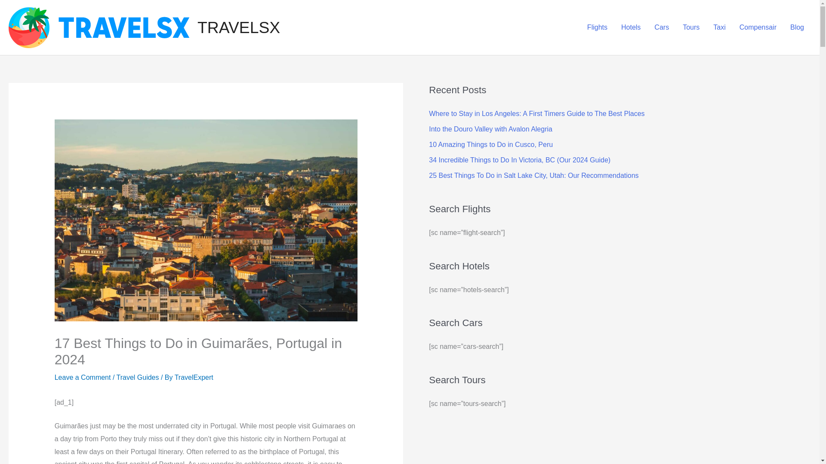 Image resolution: width=826 pixels, height=464 pixels. What do you see at coordinates (138, 377) in the screenshot?
I see `Travel Guides` at bounding box center [138, 377].